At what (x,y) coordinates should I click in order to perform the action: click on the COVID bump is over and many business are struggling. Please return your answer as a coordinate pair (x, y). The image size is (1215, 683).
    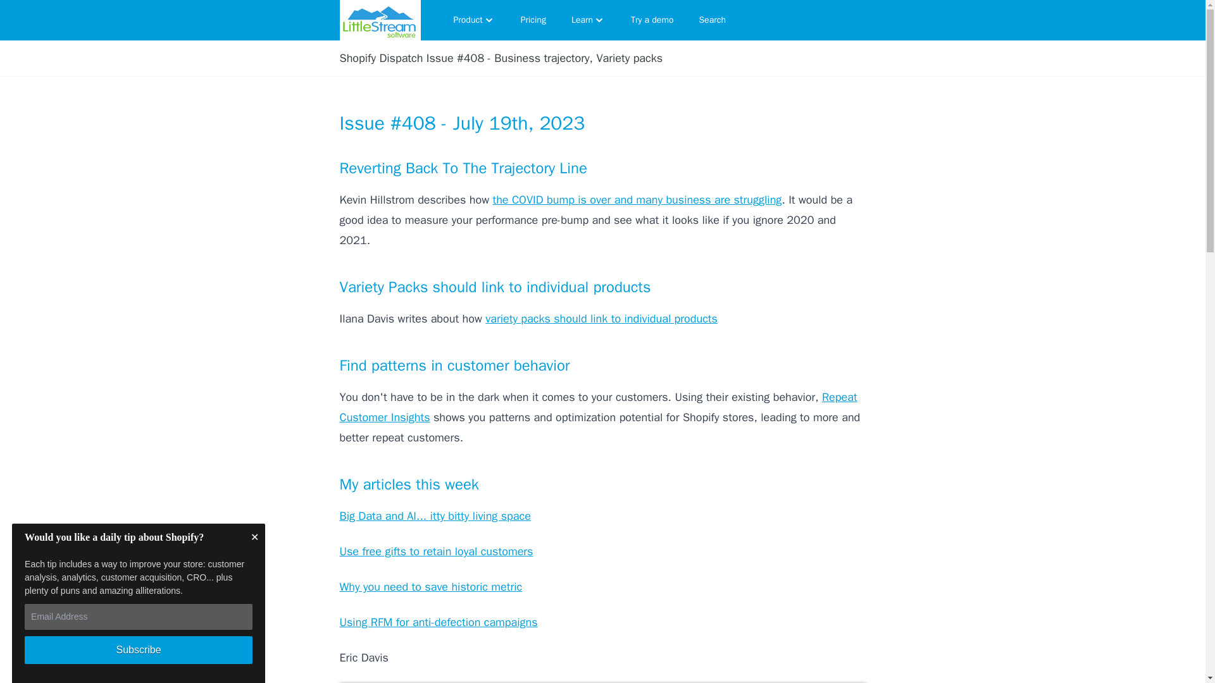
    Looking at the image, I should click on (637, 200).